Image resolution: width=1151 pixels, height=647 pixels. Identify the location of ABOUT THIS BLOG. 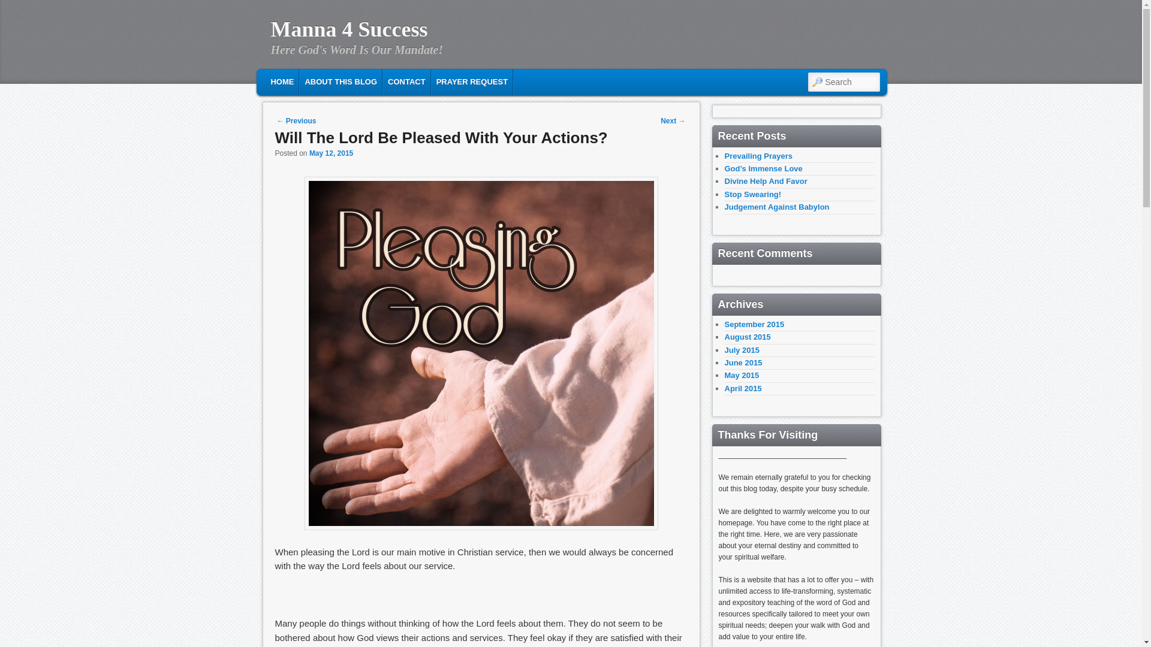
(341, 81).